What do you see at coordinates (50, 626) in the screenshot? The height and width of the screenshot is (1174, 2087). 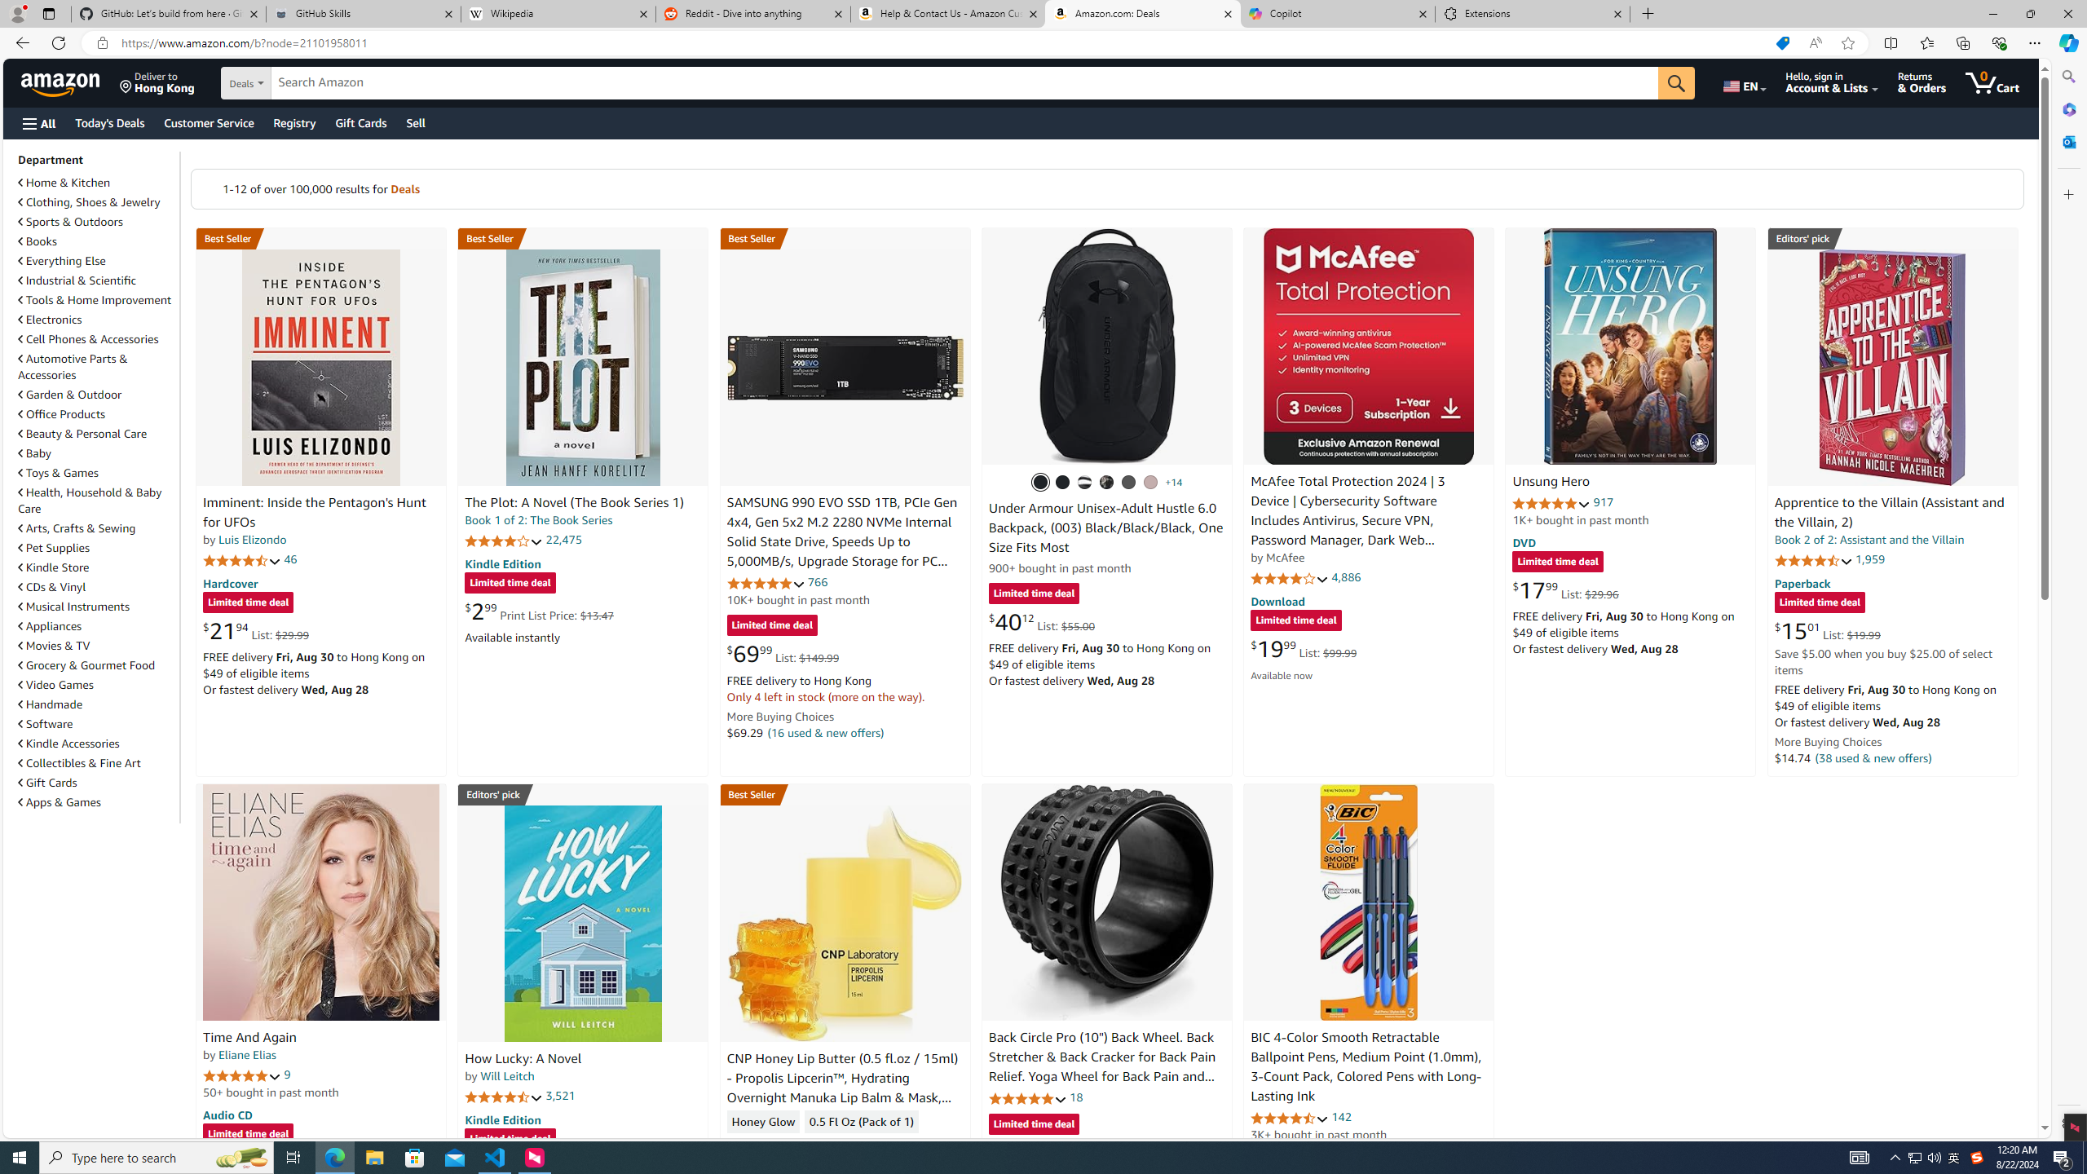 I see `Appliances` at bounding box center [50, 626].